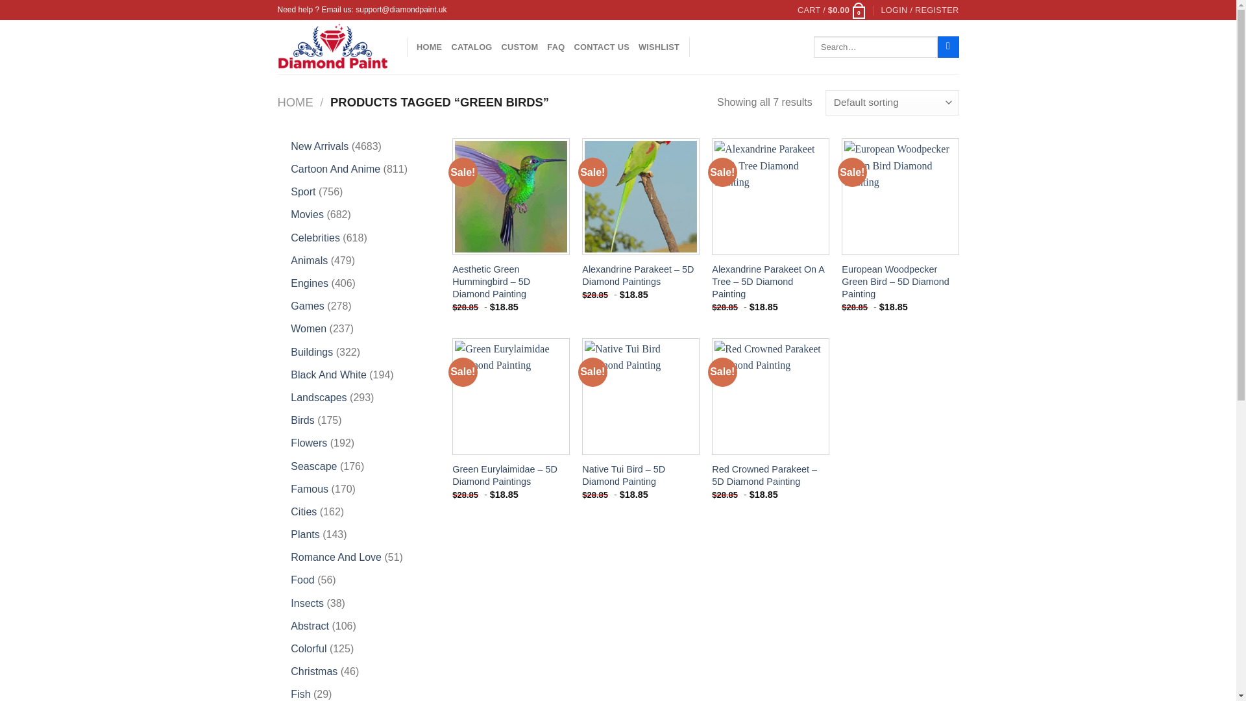 Image resolution: width=1246 pixels, height=701 pixels. What do you see at coordinates (304, 534) in the screenshot?
I see `Plants` at bounding box center [304, 534].